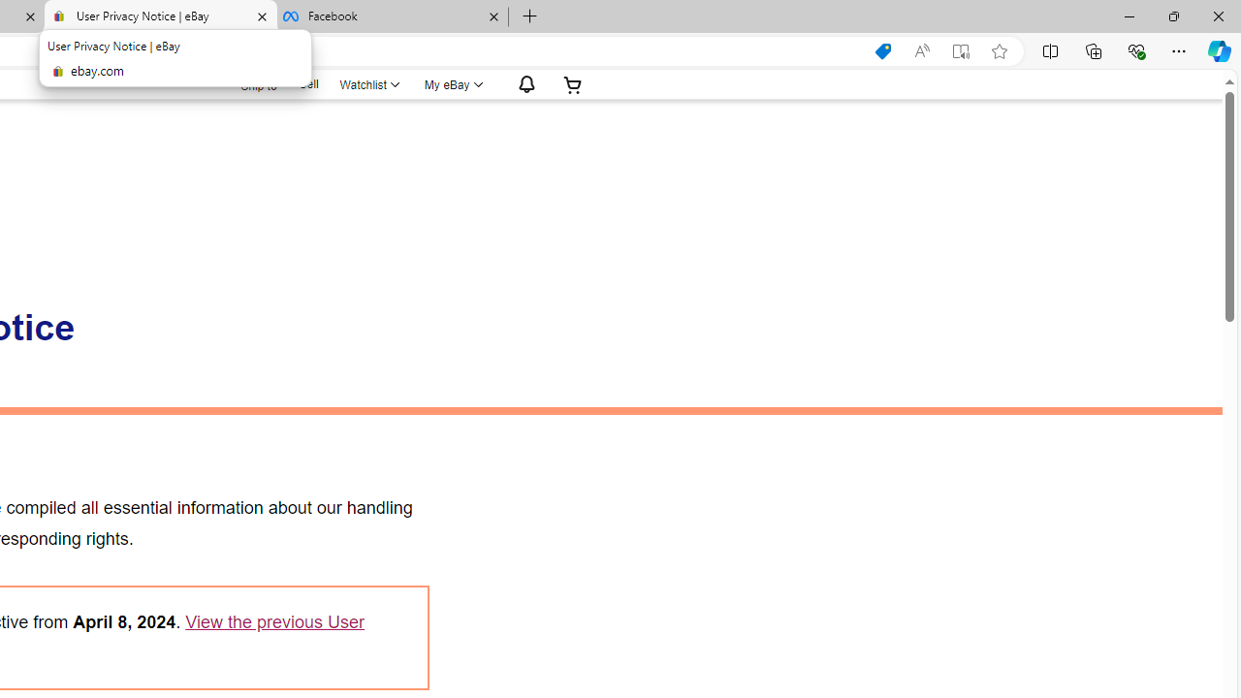 The image size is (1241, 698). I want to click on Your shopping cart, so click(573, 84).